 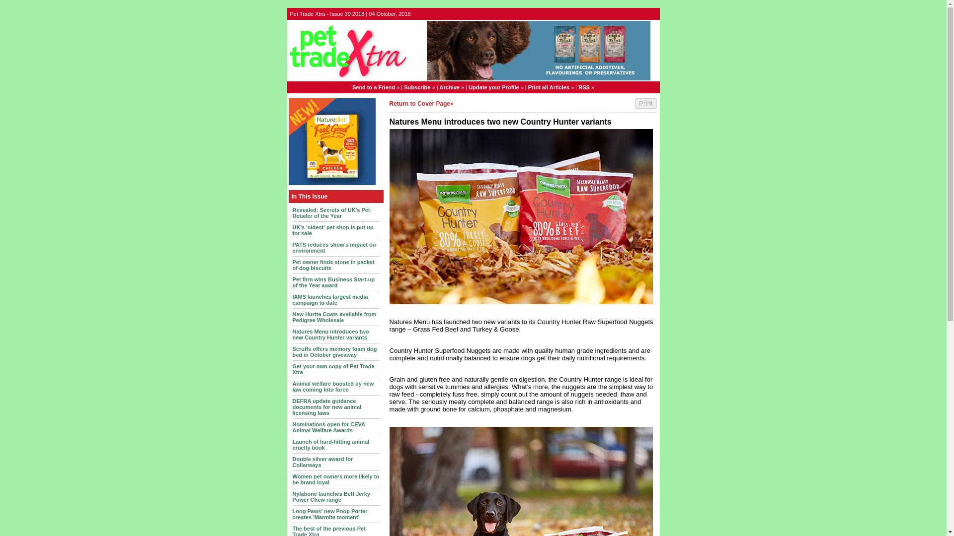 I want to click on The best of the previous Pet Trade Xtra, so click(x=328, y=531).